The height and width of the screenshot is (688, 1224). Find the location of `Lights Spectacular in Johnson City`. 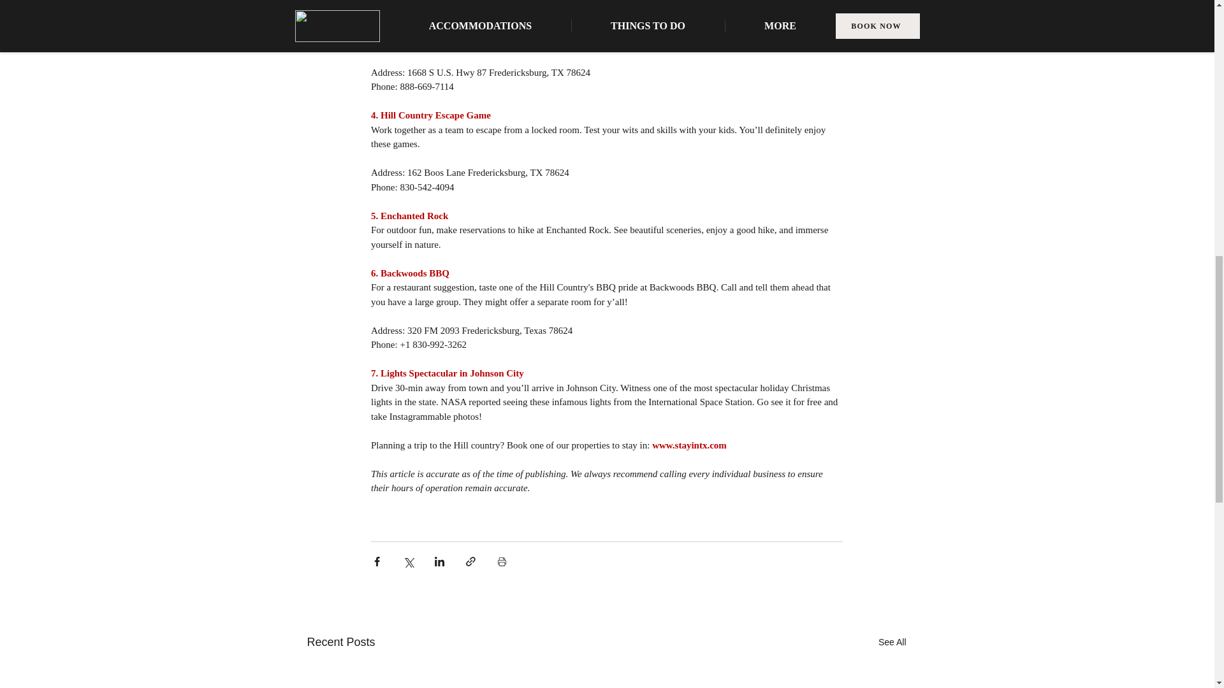

Lights Spectacular in Johnson City is located at coordinates (451, 373).